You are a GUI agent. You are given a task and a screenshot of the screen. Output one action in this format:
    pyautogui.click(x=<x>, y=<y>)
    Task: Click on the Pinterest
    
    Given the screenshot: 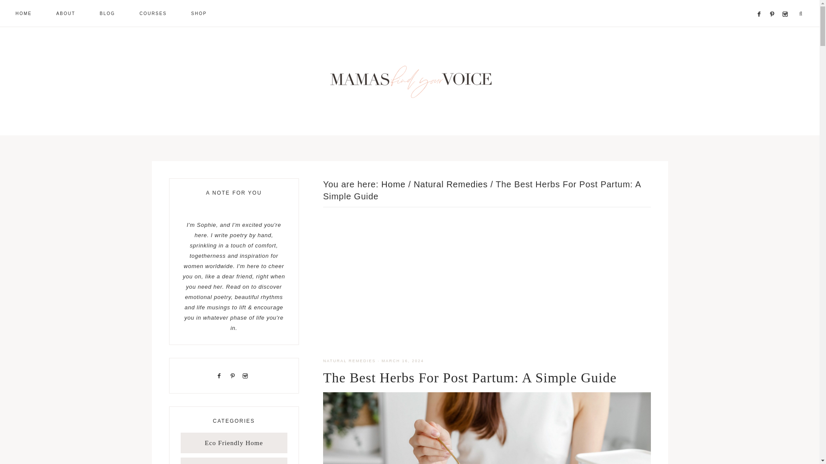 What is the action you would take?
    pyautogui.click(x=774, y=3)
    